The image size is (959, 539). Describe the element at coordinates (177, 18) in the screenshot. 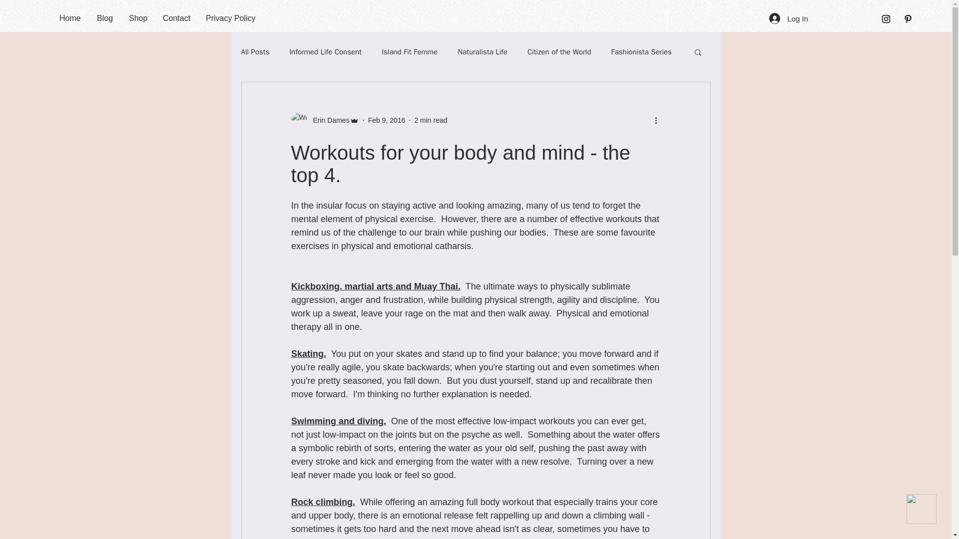

I see `Contact` at that location.